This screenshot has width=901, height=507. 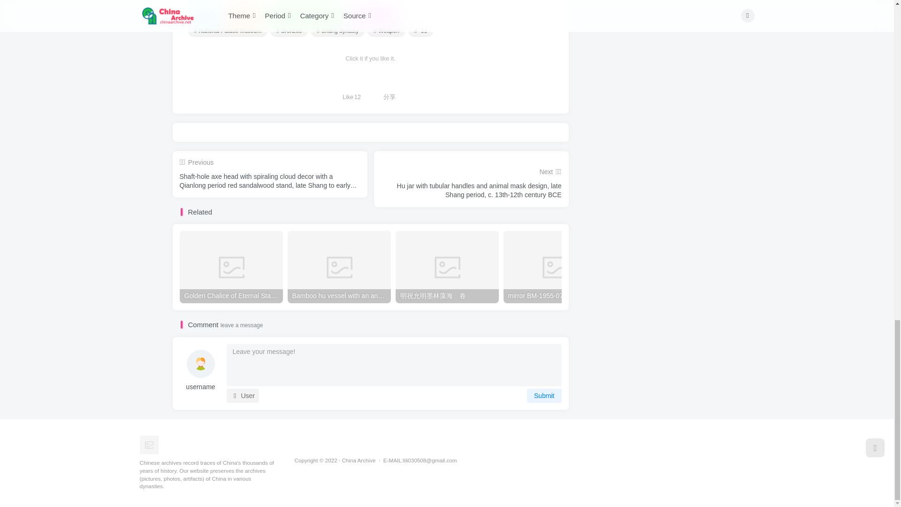 What do you see at coordinates (338, 31) in the screenshot?
I see `View more articles on this label` at bounding box center [338, 31].